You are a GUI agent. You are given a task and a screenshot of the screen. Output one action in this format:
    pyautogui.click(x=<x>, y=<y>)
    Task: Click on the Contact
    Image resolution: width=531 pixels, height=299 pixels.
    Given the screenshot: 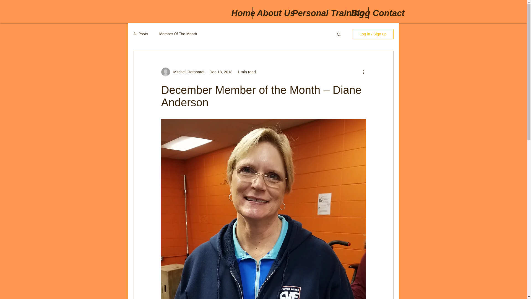 What is the action you would take?
    pyautogui.click(x=383, y=13)
    